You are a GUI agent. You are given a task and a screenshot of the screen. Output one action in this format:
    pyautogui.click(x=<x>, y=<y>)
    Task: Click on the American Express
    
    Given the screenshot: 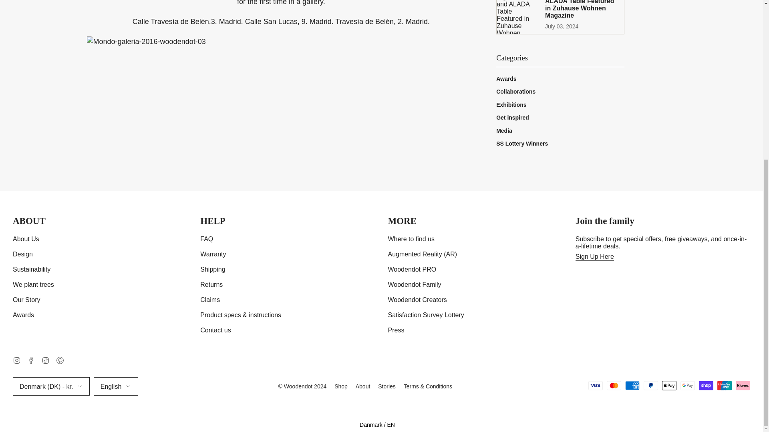 What is the action you would take?
    pyautogui.click(x=632, y=386)
    